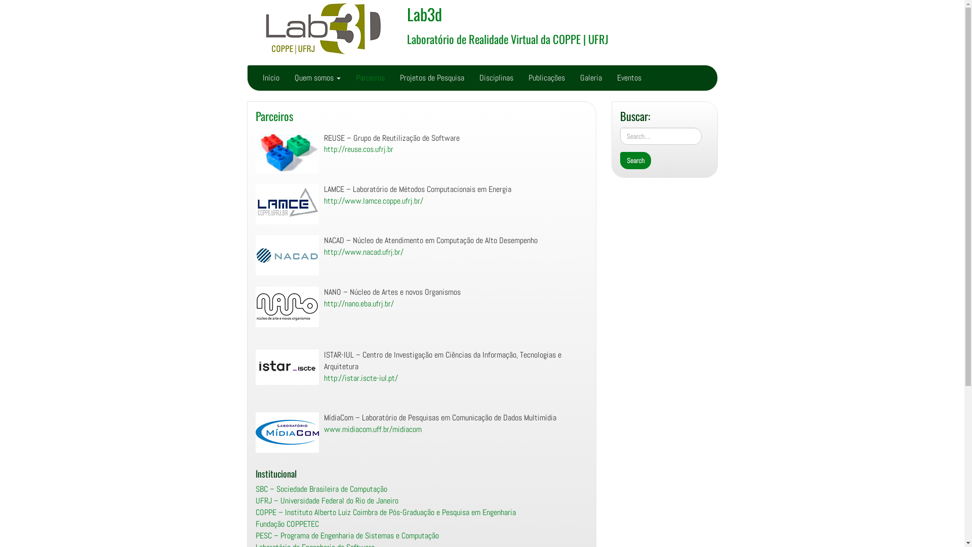 This screenshot has width=972, height=547. I want to click on http://reuse.cos.ufrj.br, so click(358, 149).